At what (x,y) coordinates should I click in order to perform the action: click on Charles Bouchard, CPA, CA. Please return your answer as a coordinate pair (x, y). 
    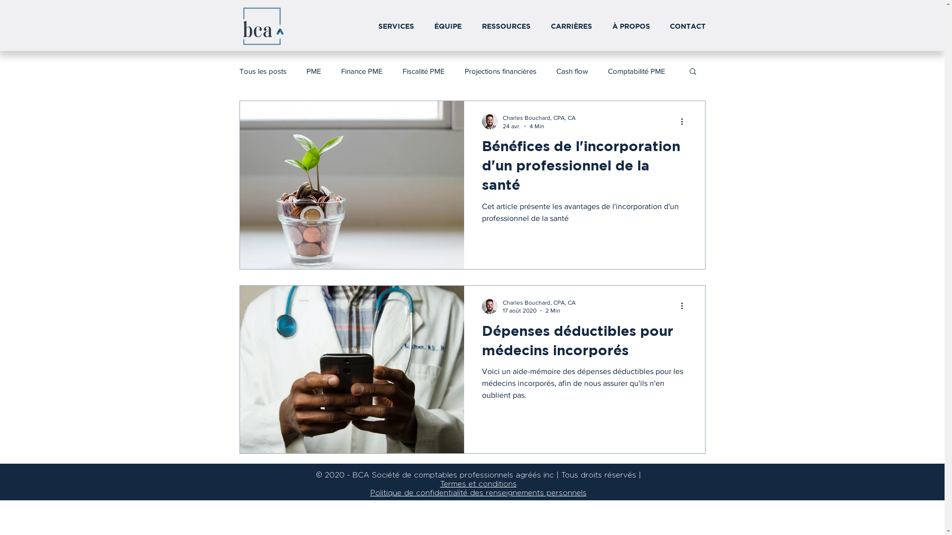
    Looking at the image, I should click on (539, 302).